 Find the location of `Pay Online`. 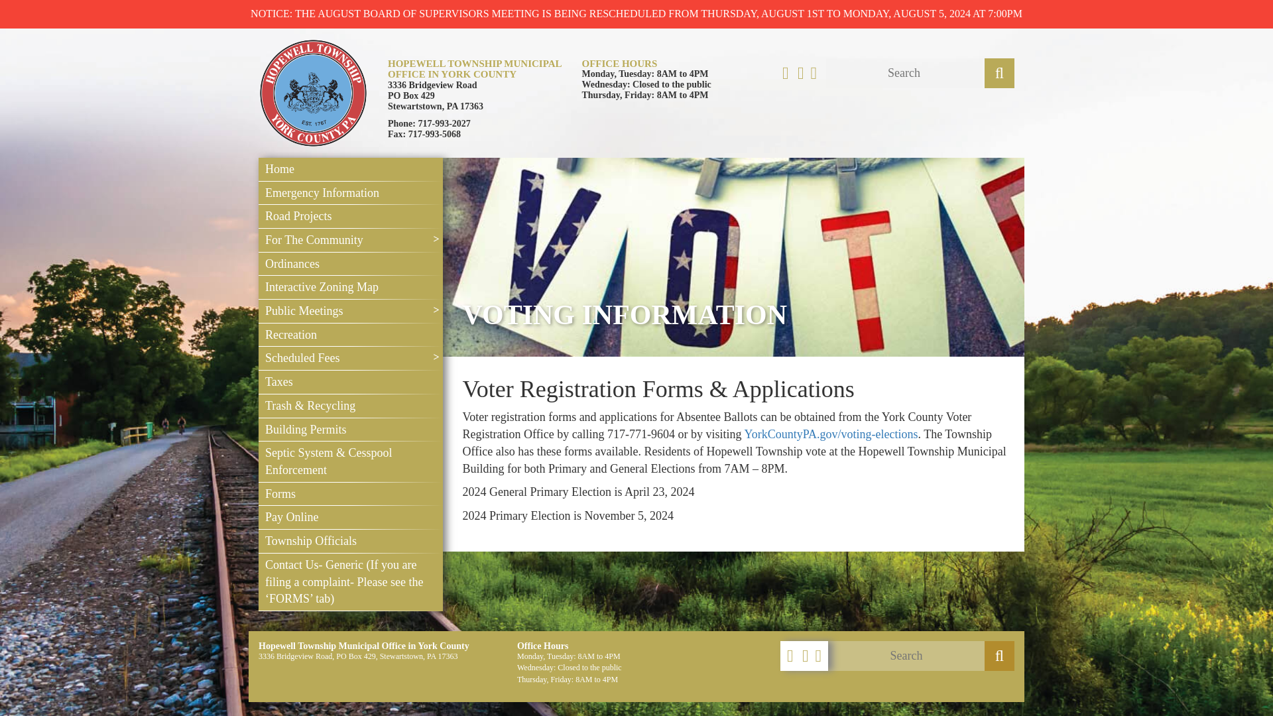

Pay Online is located at coordinates (350, 517).